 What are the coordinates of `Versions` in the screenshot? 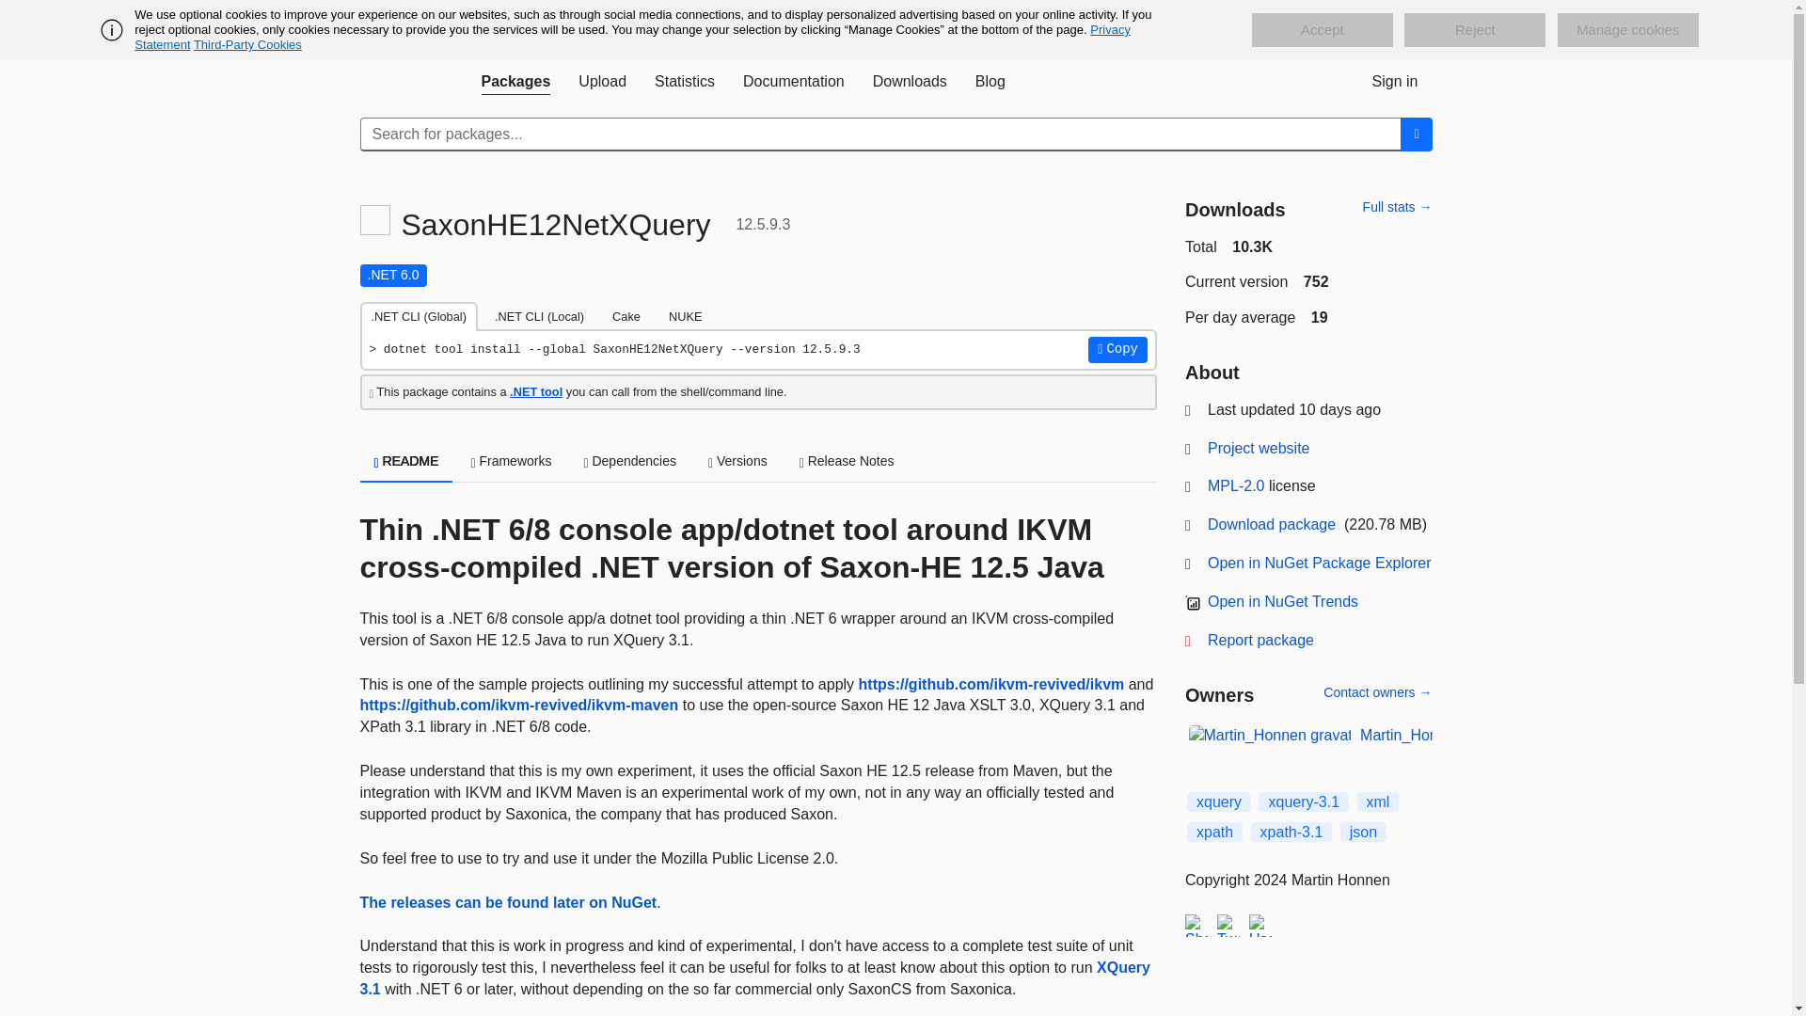 It's located at (737, 463).